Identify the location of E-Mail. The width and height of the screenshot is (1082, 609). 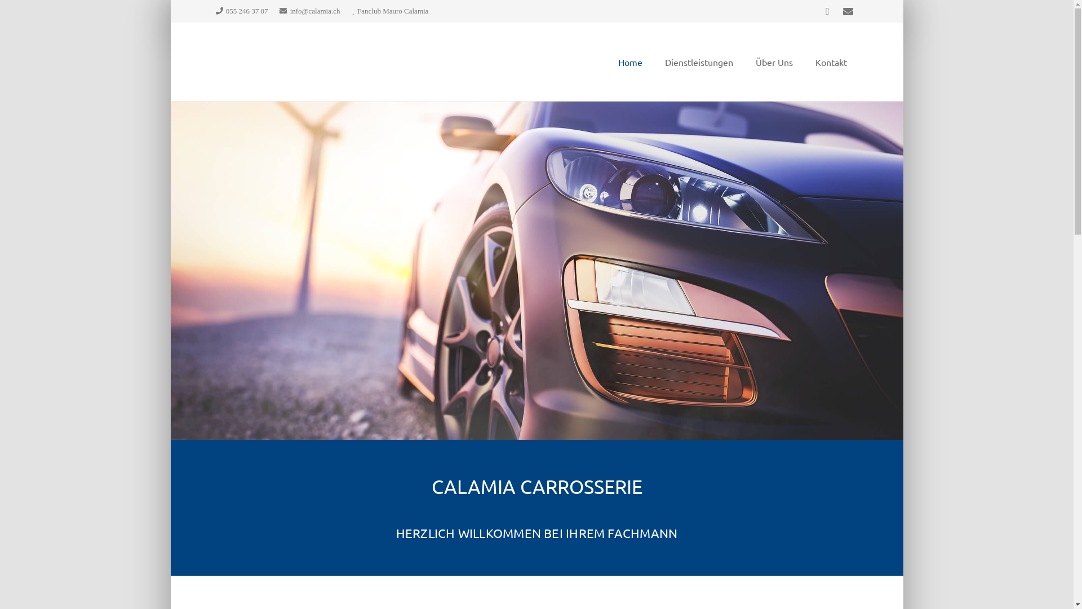
(848, 11).